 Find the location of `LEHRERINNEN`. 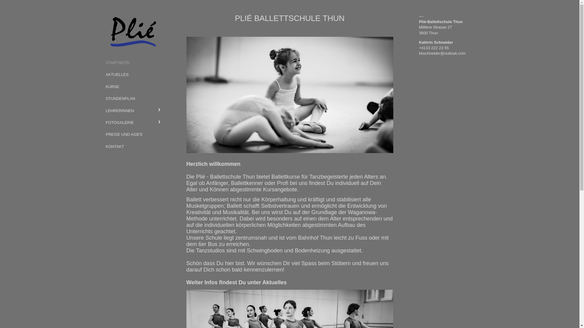

LEHRERINNEN is located at coordinates (133, 111).